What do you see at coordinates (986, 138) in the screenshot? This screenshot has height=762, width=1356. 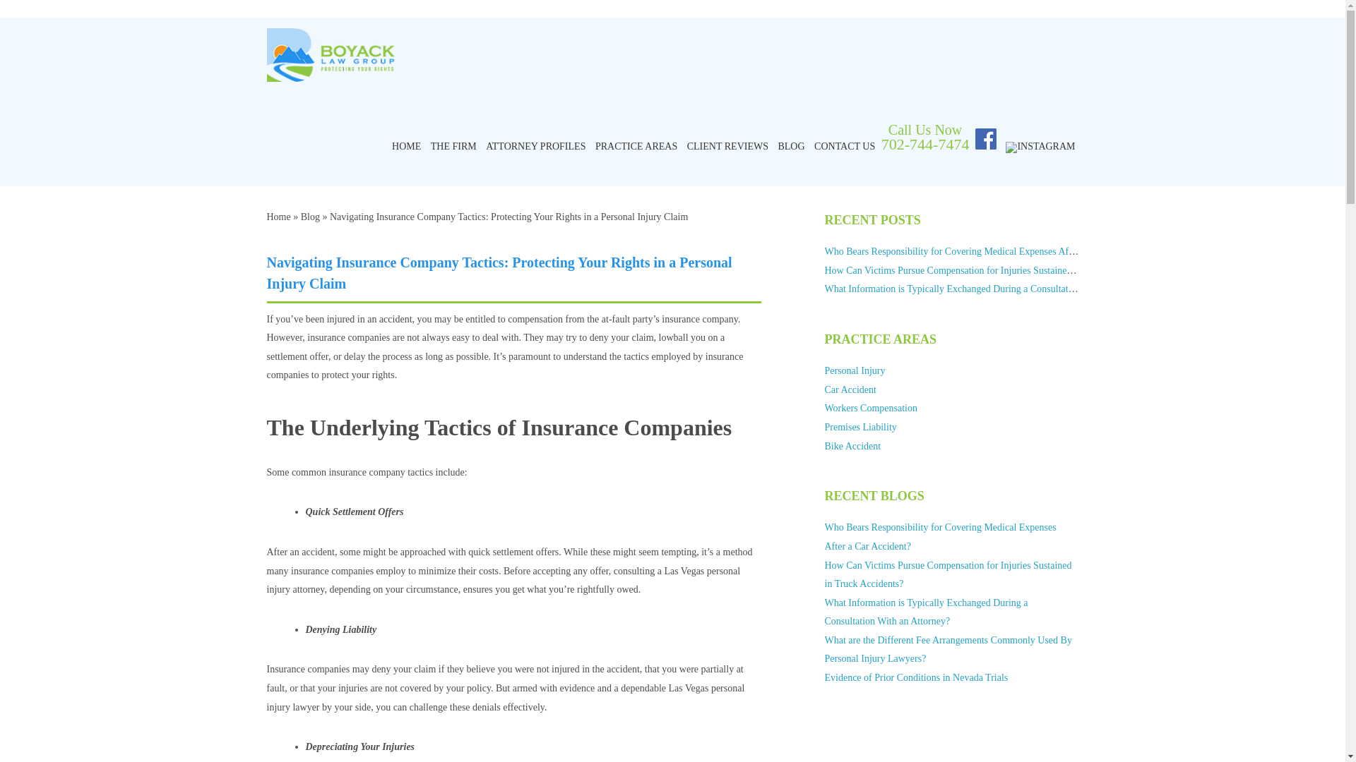 I see `facebook` at bounding box center [986, 138].